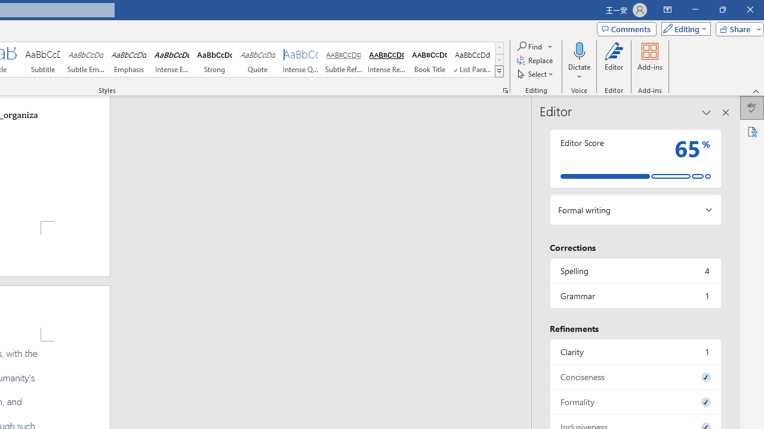  Describe the element at coordinates (726, 112) in the screenshot. I see `Close pane` at that location.